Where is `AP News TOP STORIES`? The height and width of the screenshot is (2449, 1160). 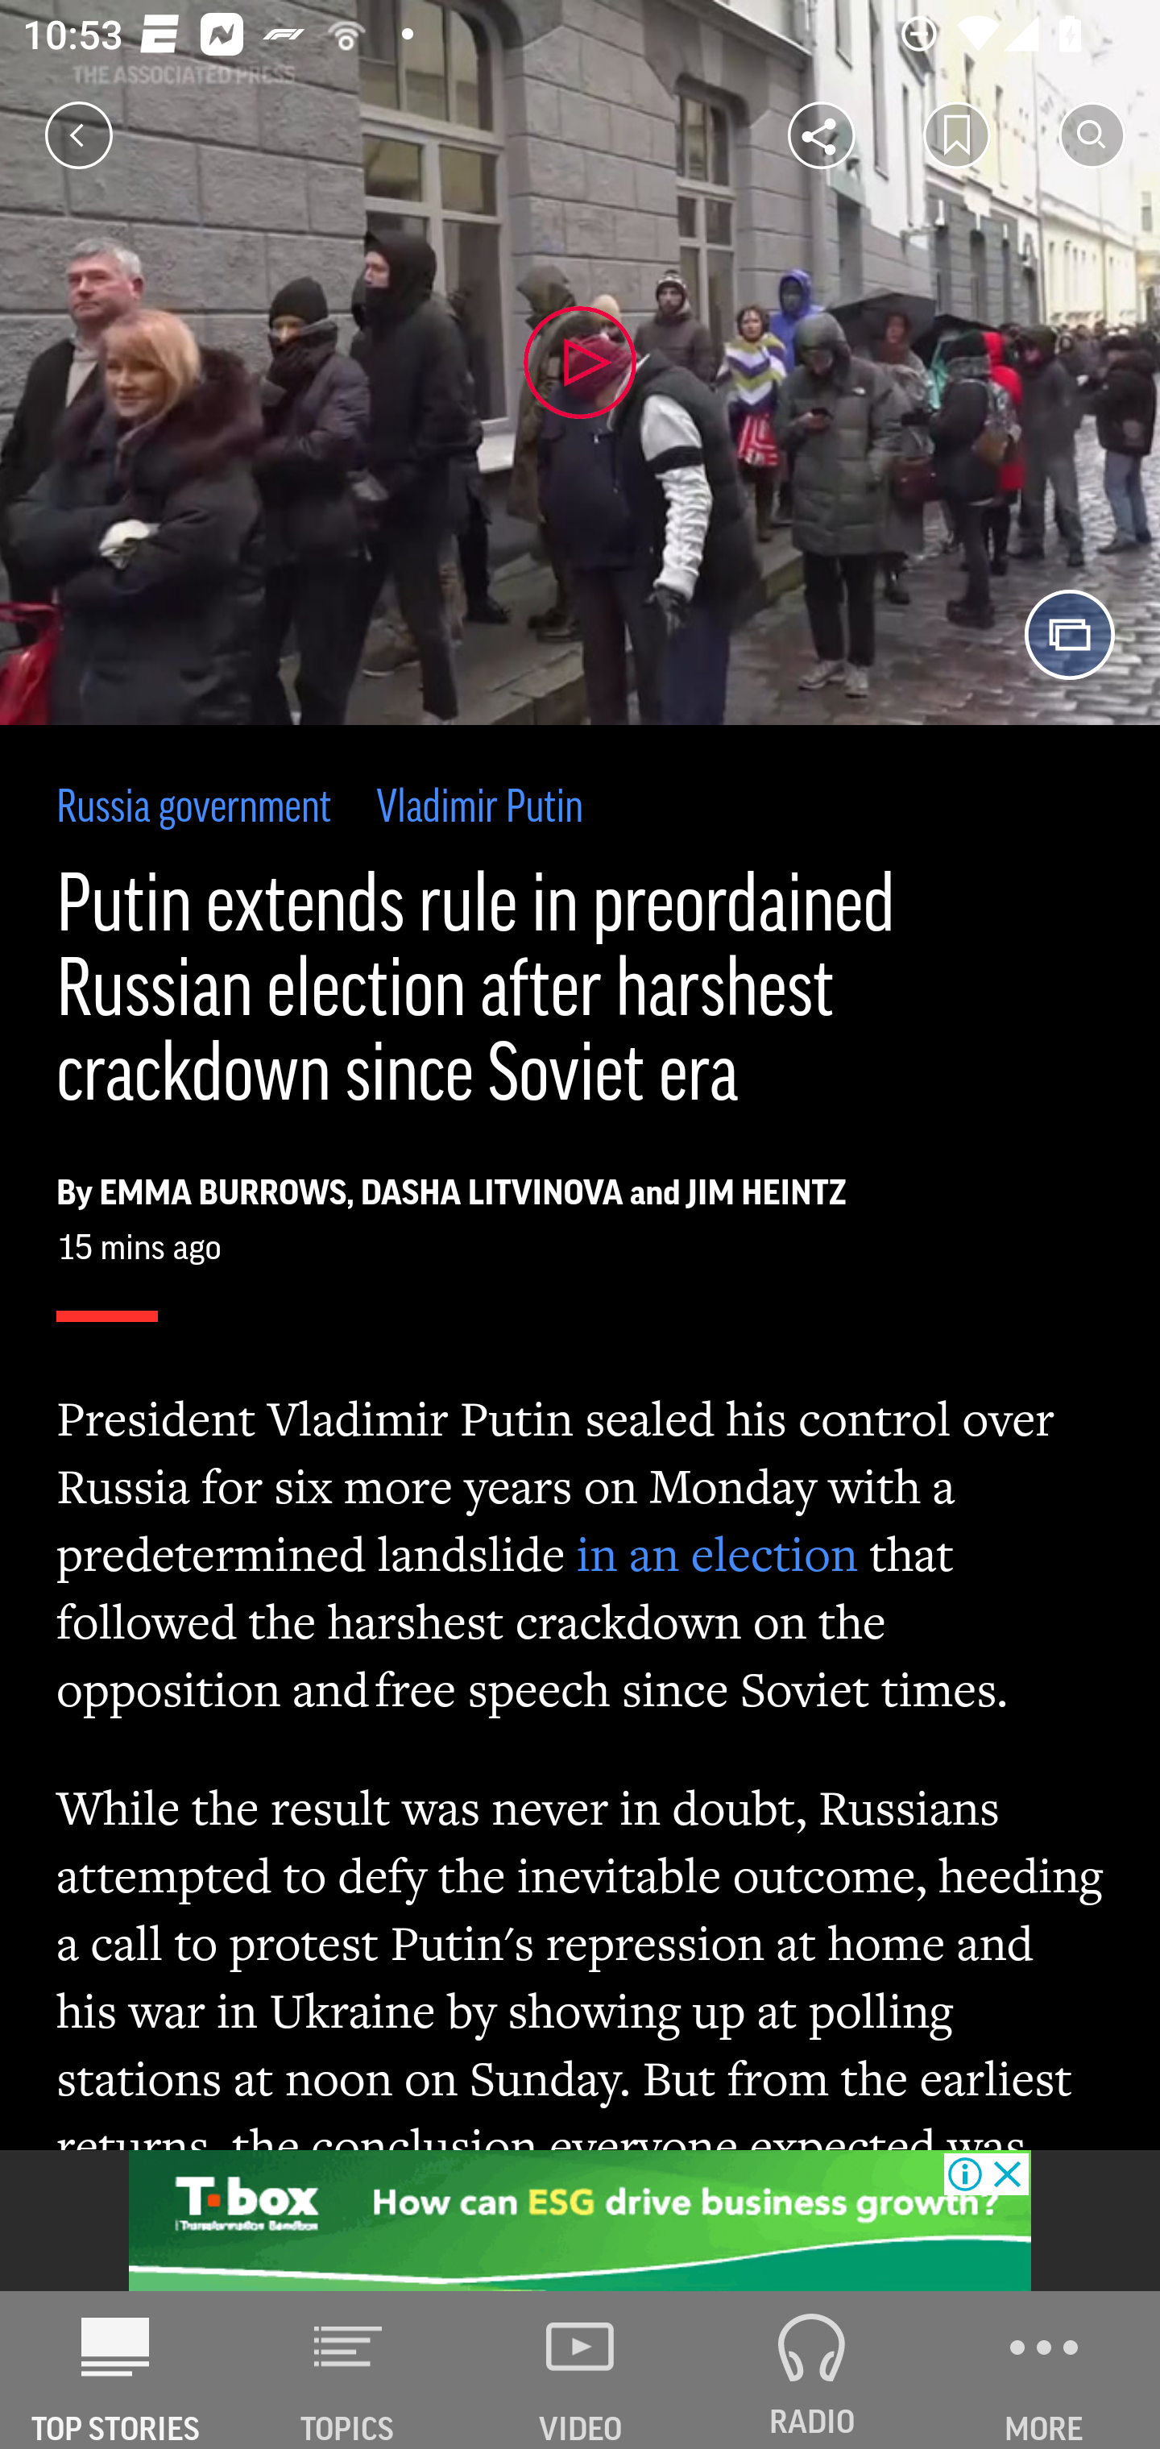
AP News TOP STORIES is located at coordinates (116, 2370).